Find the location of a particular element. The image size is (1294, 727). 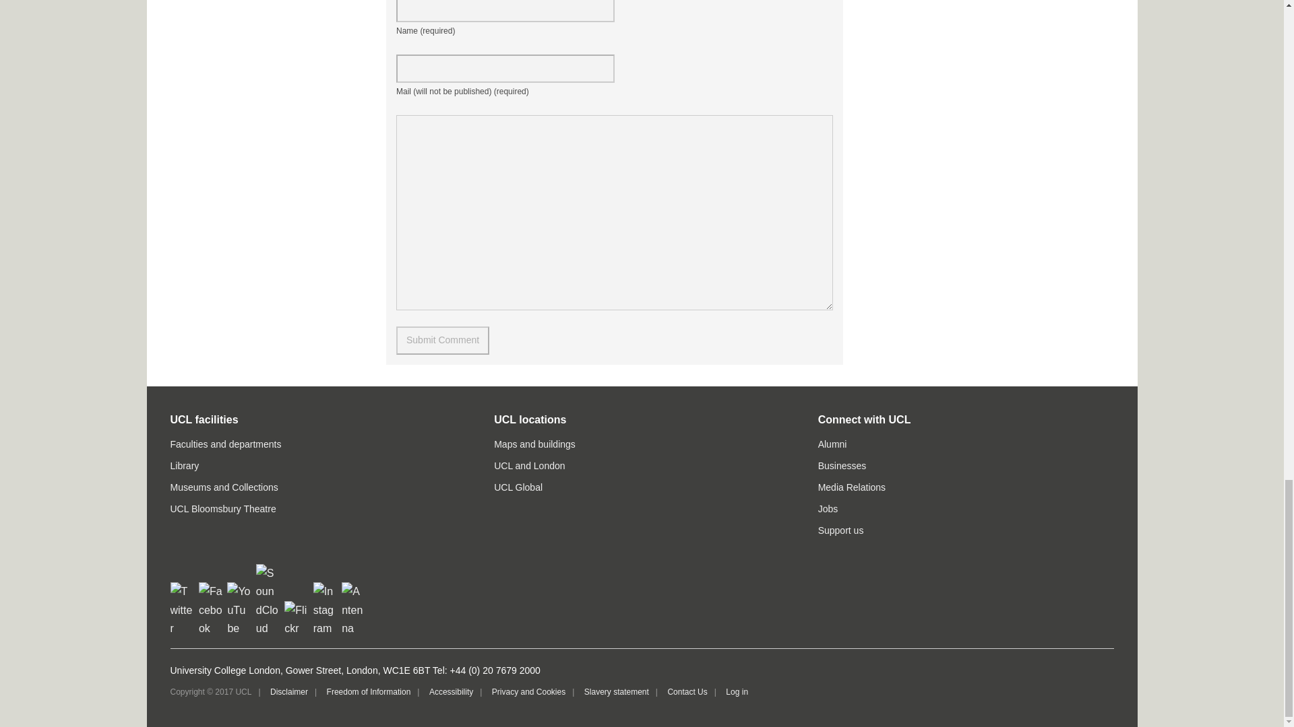

UCL Bloomsbury Theatre is located at coordinates (222, 509).